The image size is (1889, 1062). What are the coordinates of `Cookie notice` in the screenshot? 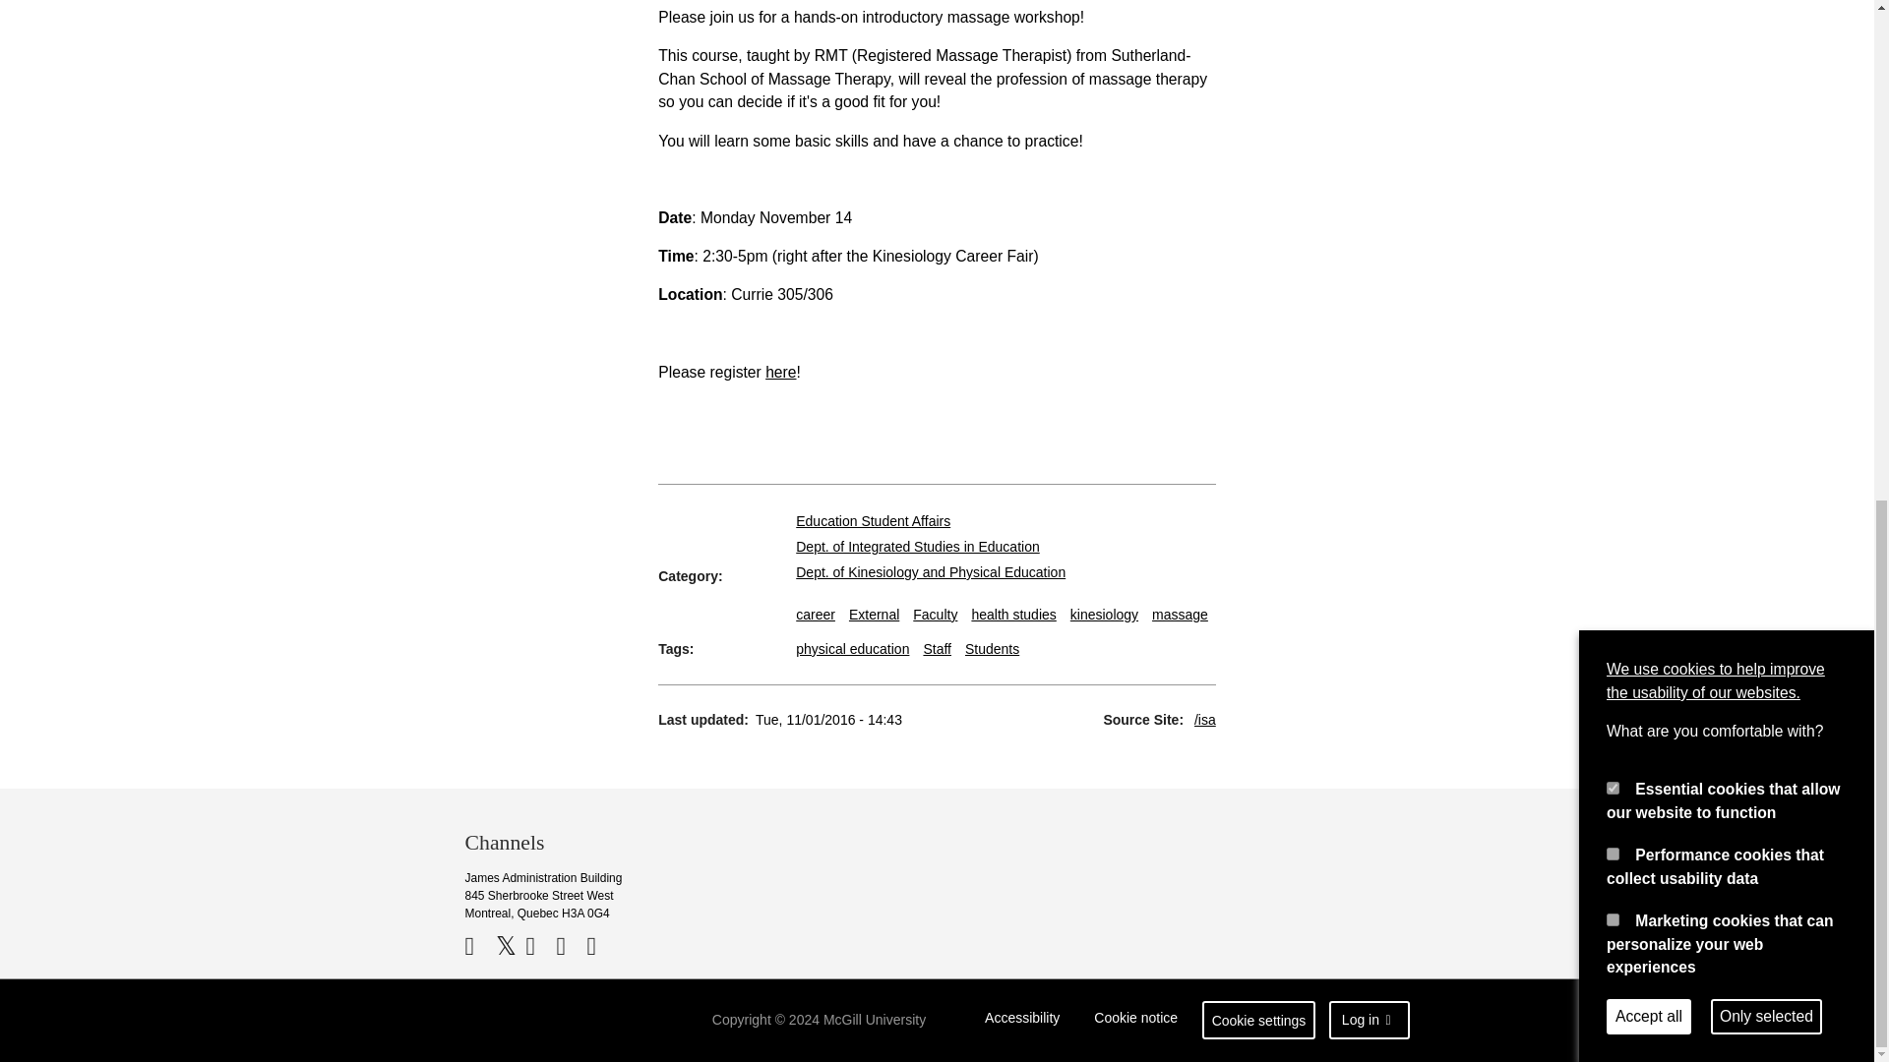 It's located at (1135, 1021).